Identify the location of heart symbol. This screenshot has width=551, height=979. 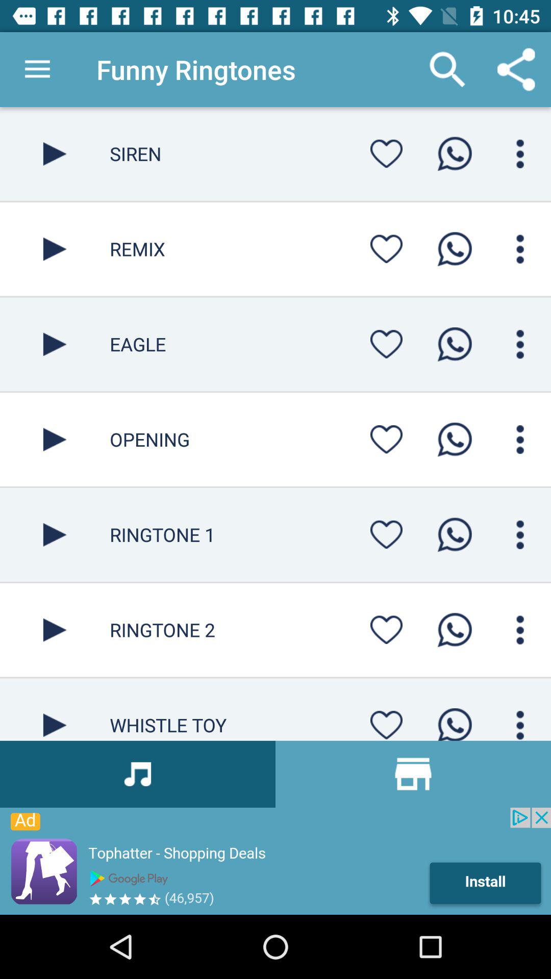
(386, 630).